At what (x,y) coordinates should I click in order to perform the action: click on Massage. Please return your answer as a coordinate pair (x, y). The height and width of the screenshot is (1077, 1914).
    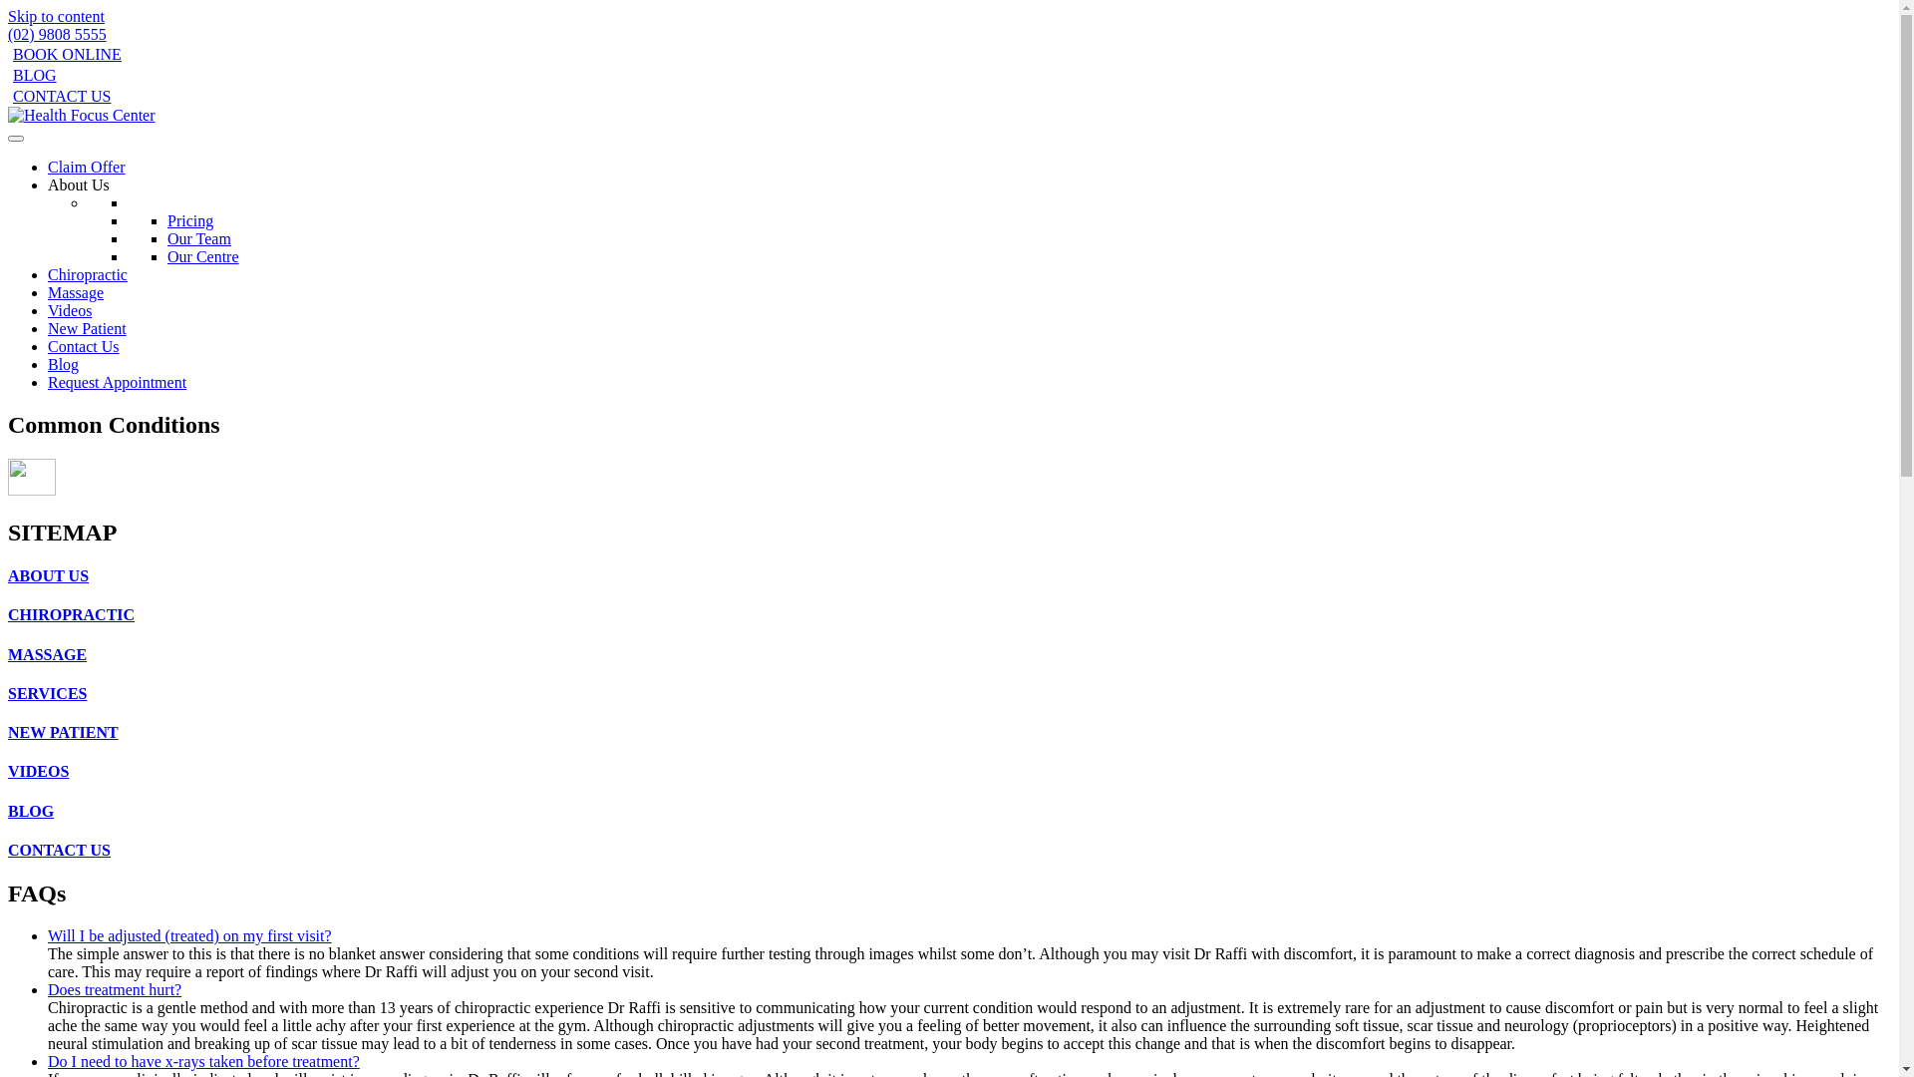
    Looking at the image, I should click on (76, 293).